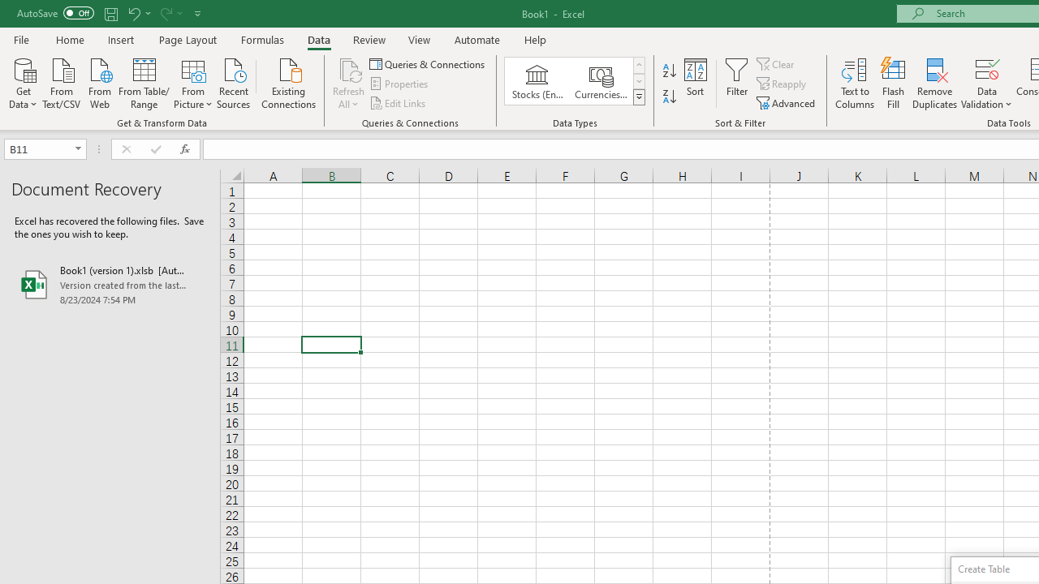  What do you see at coordinates (987, 83) in the screenshot?
I see `Data Validation...` at bounding box center [987, 83].